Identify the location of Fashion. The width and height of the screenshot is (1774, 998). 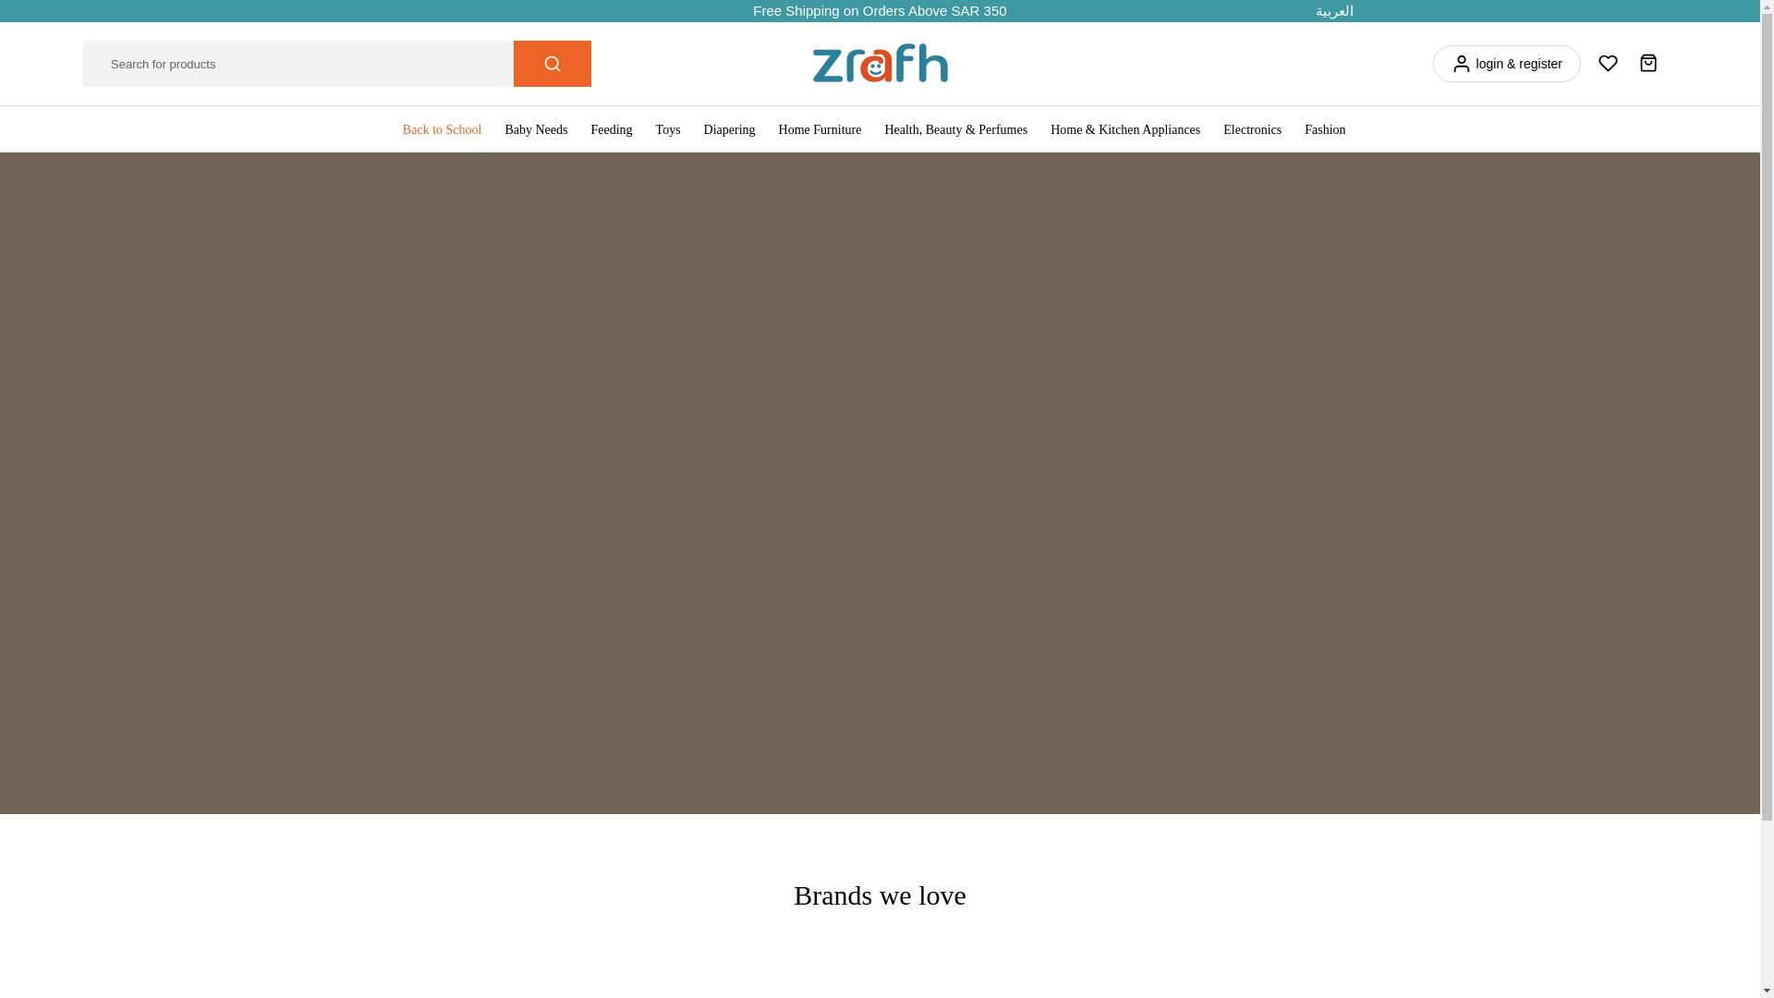
(1325, 129).